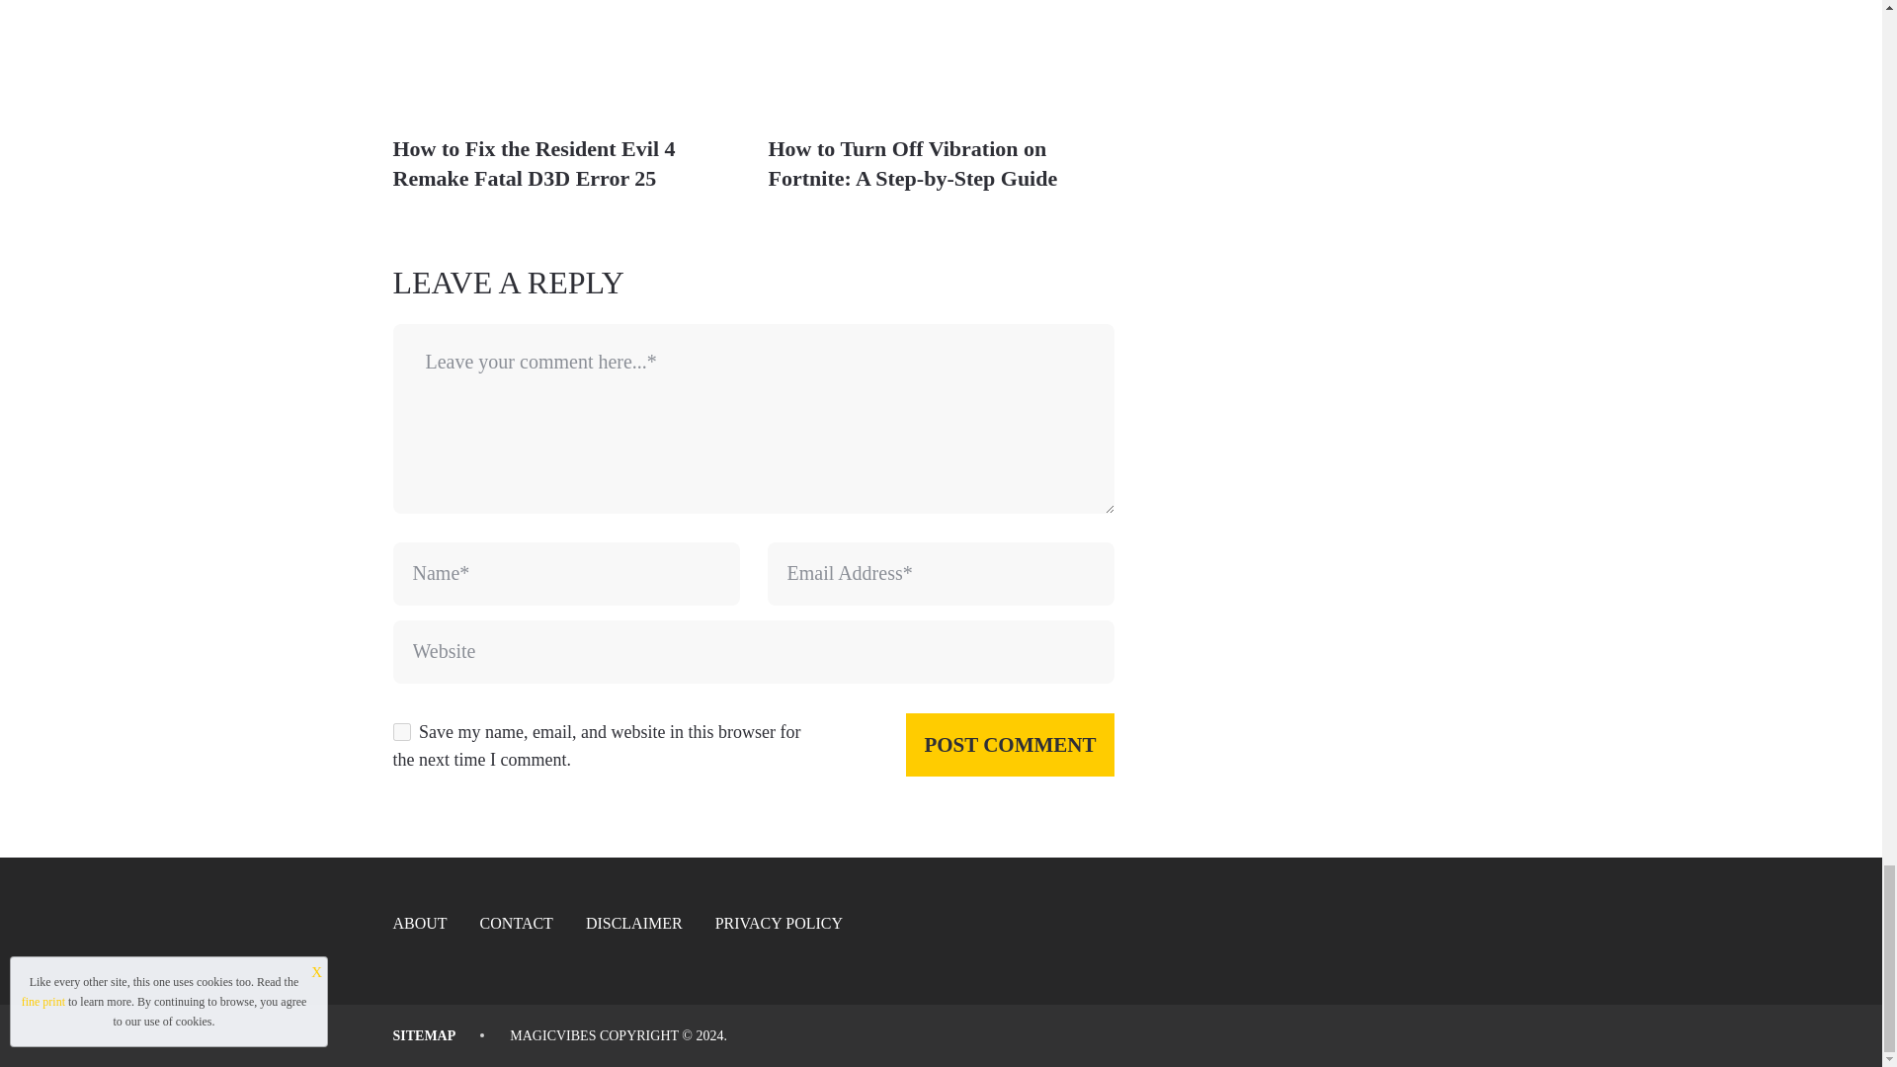 This screenshot has width=1897, height=1067. What do you see at coordinates (941, 59) in the screenshot?
I see `How to Turn Off Vibration on Fortnite: A Step-by-Step Guide` at bounding box center [941, 59].